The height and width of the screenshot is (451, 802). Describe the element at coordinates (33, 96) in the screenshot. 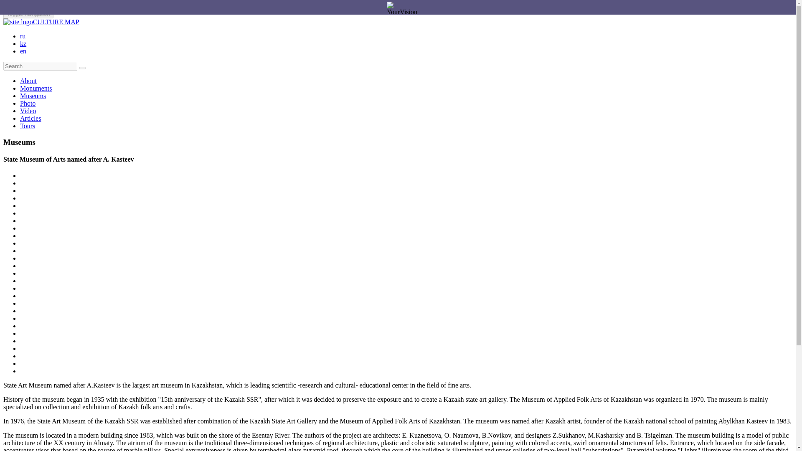

I see `Museums` at that location.